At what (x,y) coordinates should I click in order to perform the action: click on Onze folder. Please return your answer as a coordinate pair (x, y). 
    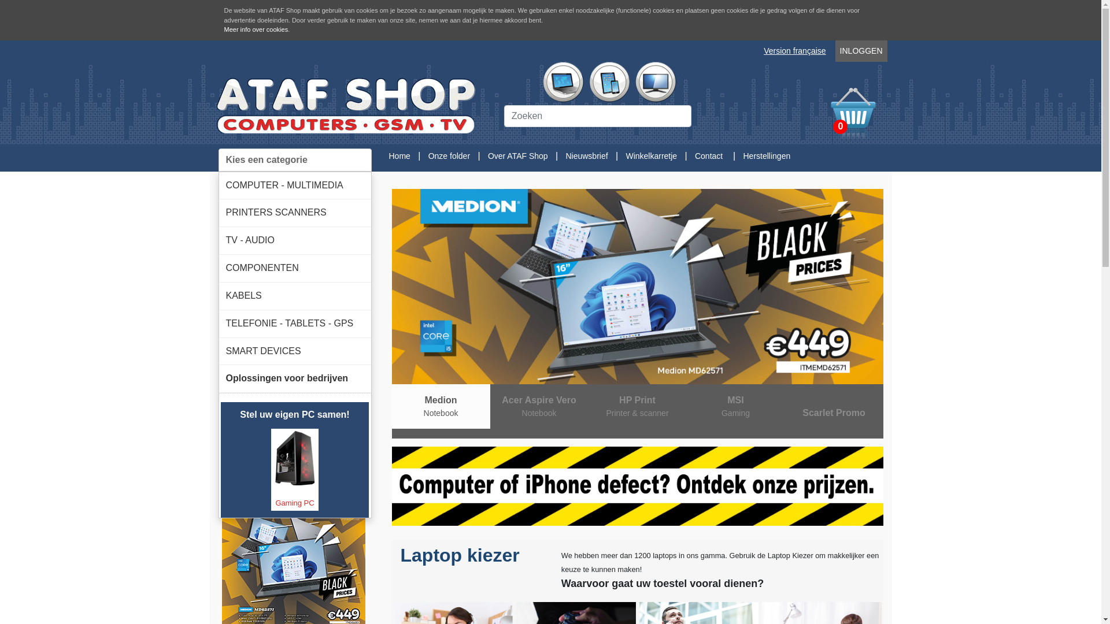
    Looking at the image, I should click on (449, 156).